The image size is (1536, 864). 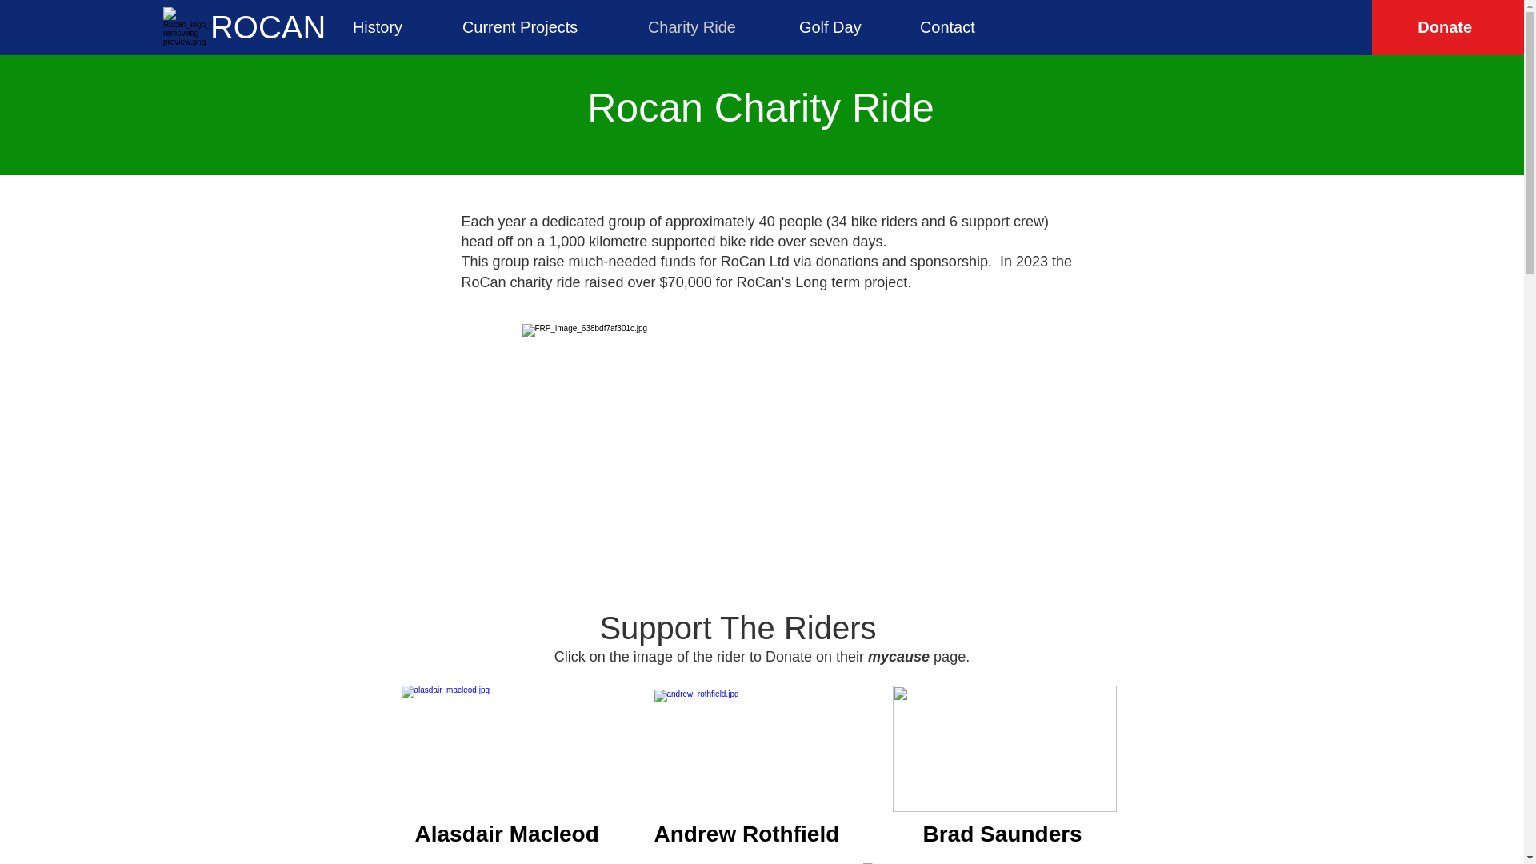 I want to click on History, so click(x=395, y=27).